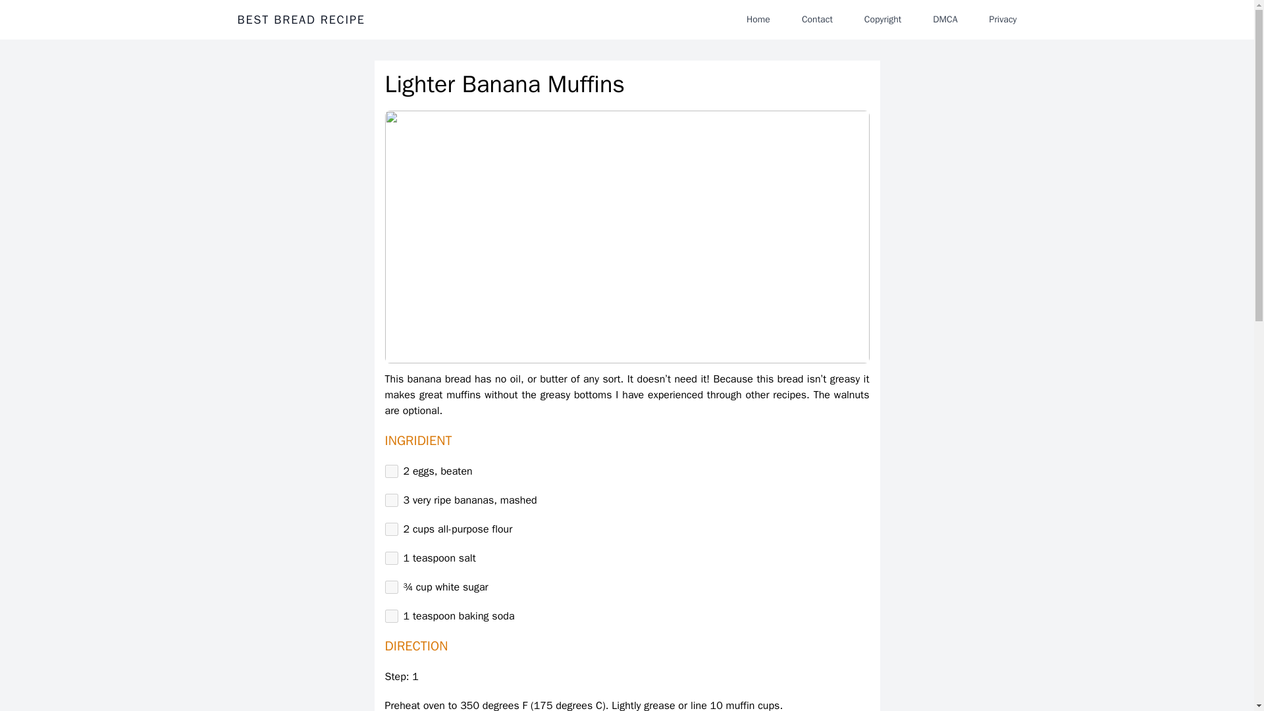  I want to click on Privacy, so click(1003, 19).